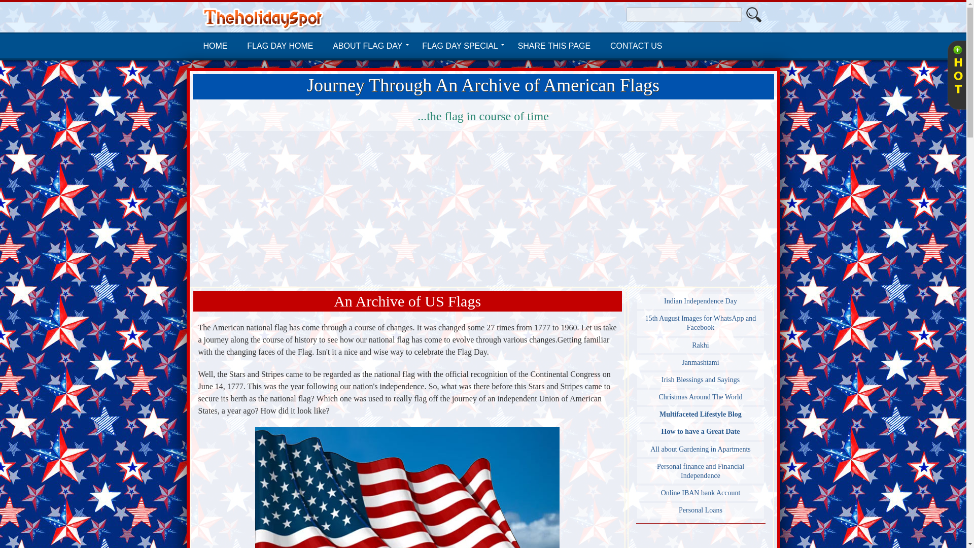  What do you see at coordinates (460, 46) in the screenshot?
I see `FLAG DAY SPECIAL` at bounding box center [460, 46].